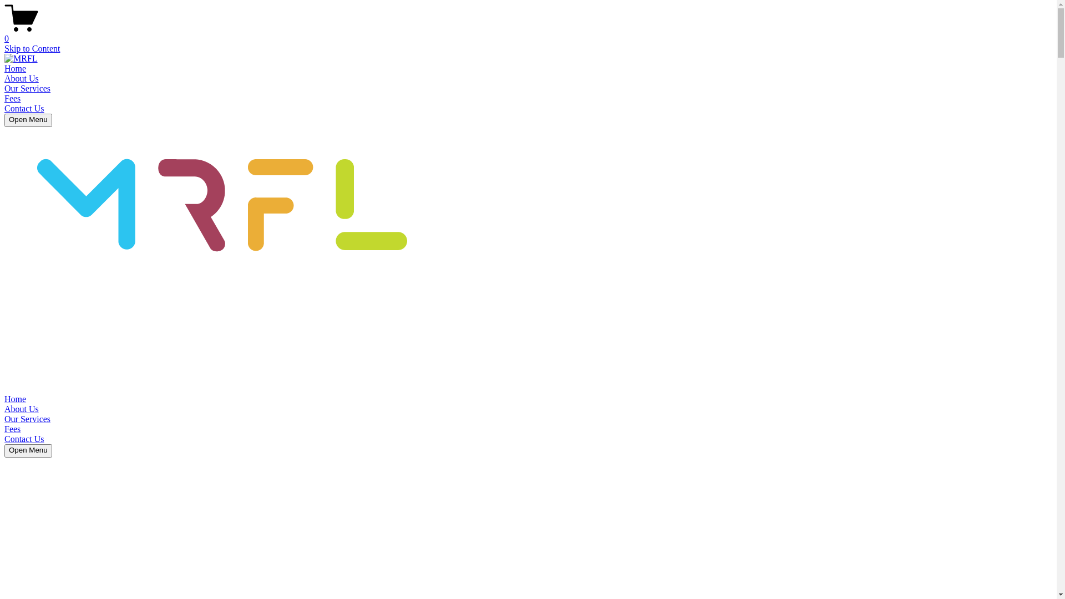 Image resolution: width=1065 pixels, height=599 pixels. What do you see at coordinates (28, 451) in the screenshot?
I see `Open Menu` at bounding box center [28, 451].